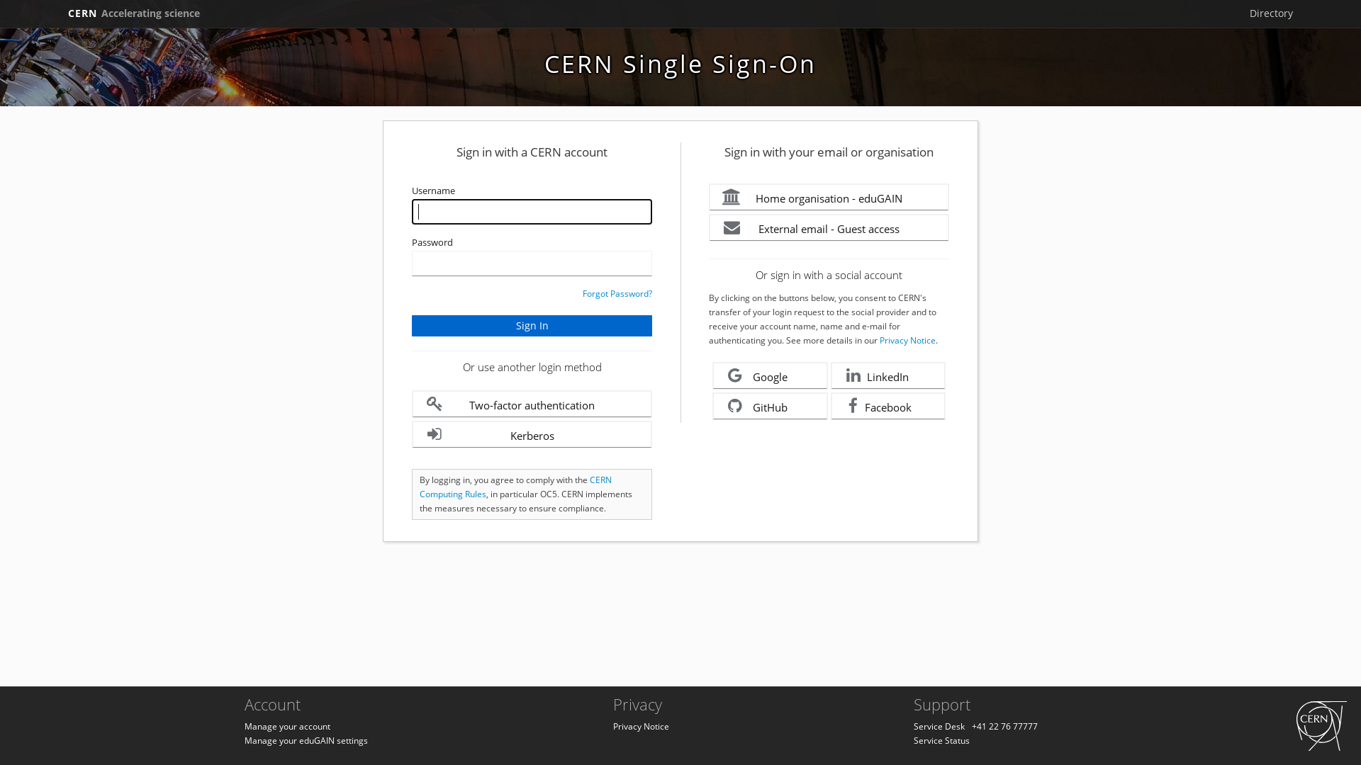 The width and height of the screenshot is (1361, 765). I want to click on Service Desk, so click(939, 727).